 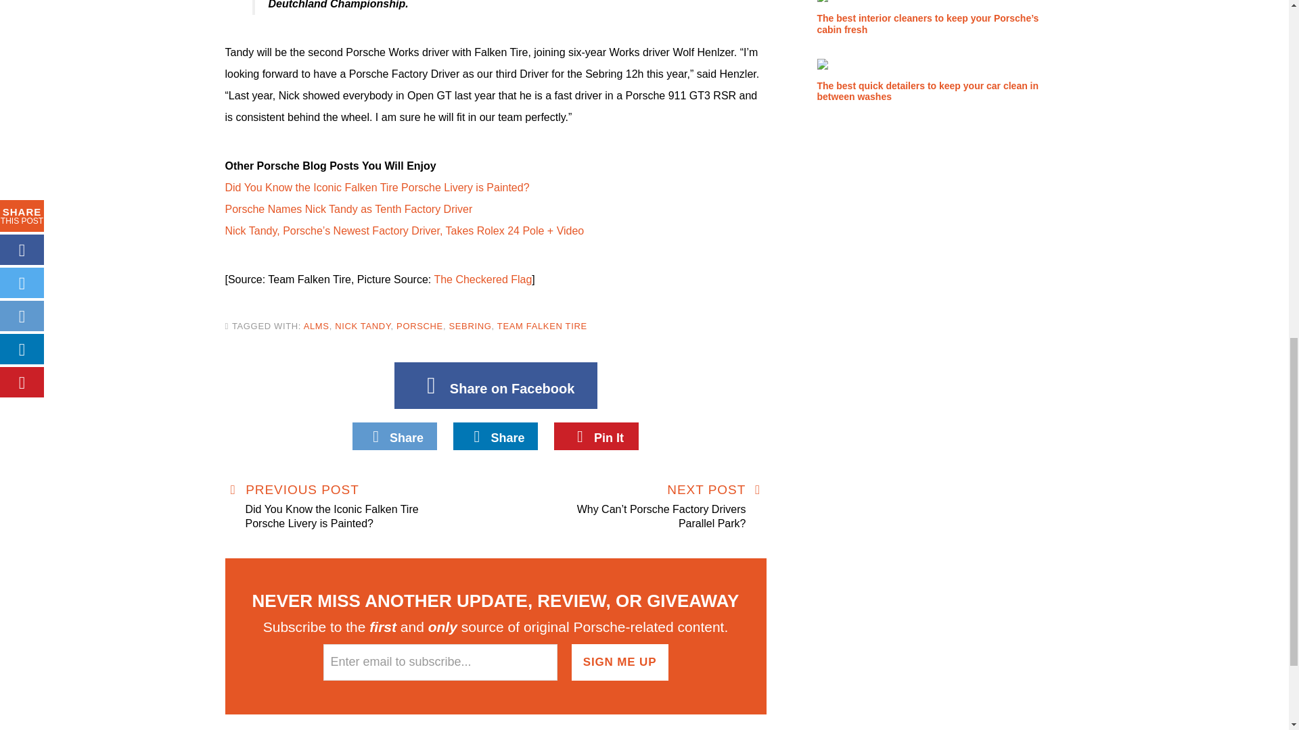 I want to click on SIGN ME UP, so click(x=620, y=662).